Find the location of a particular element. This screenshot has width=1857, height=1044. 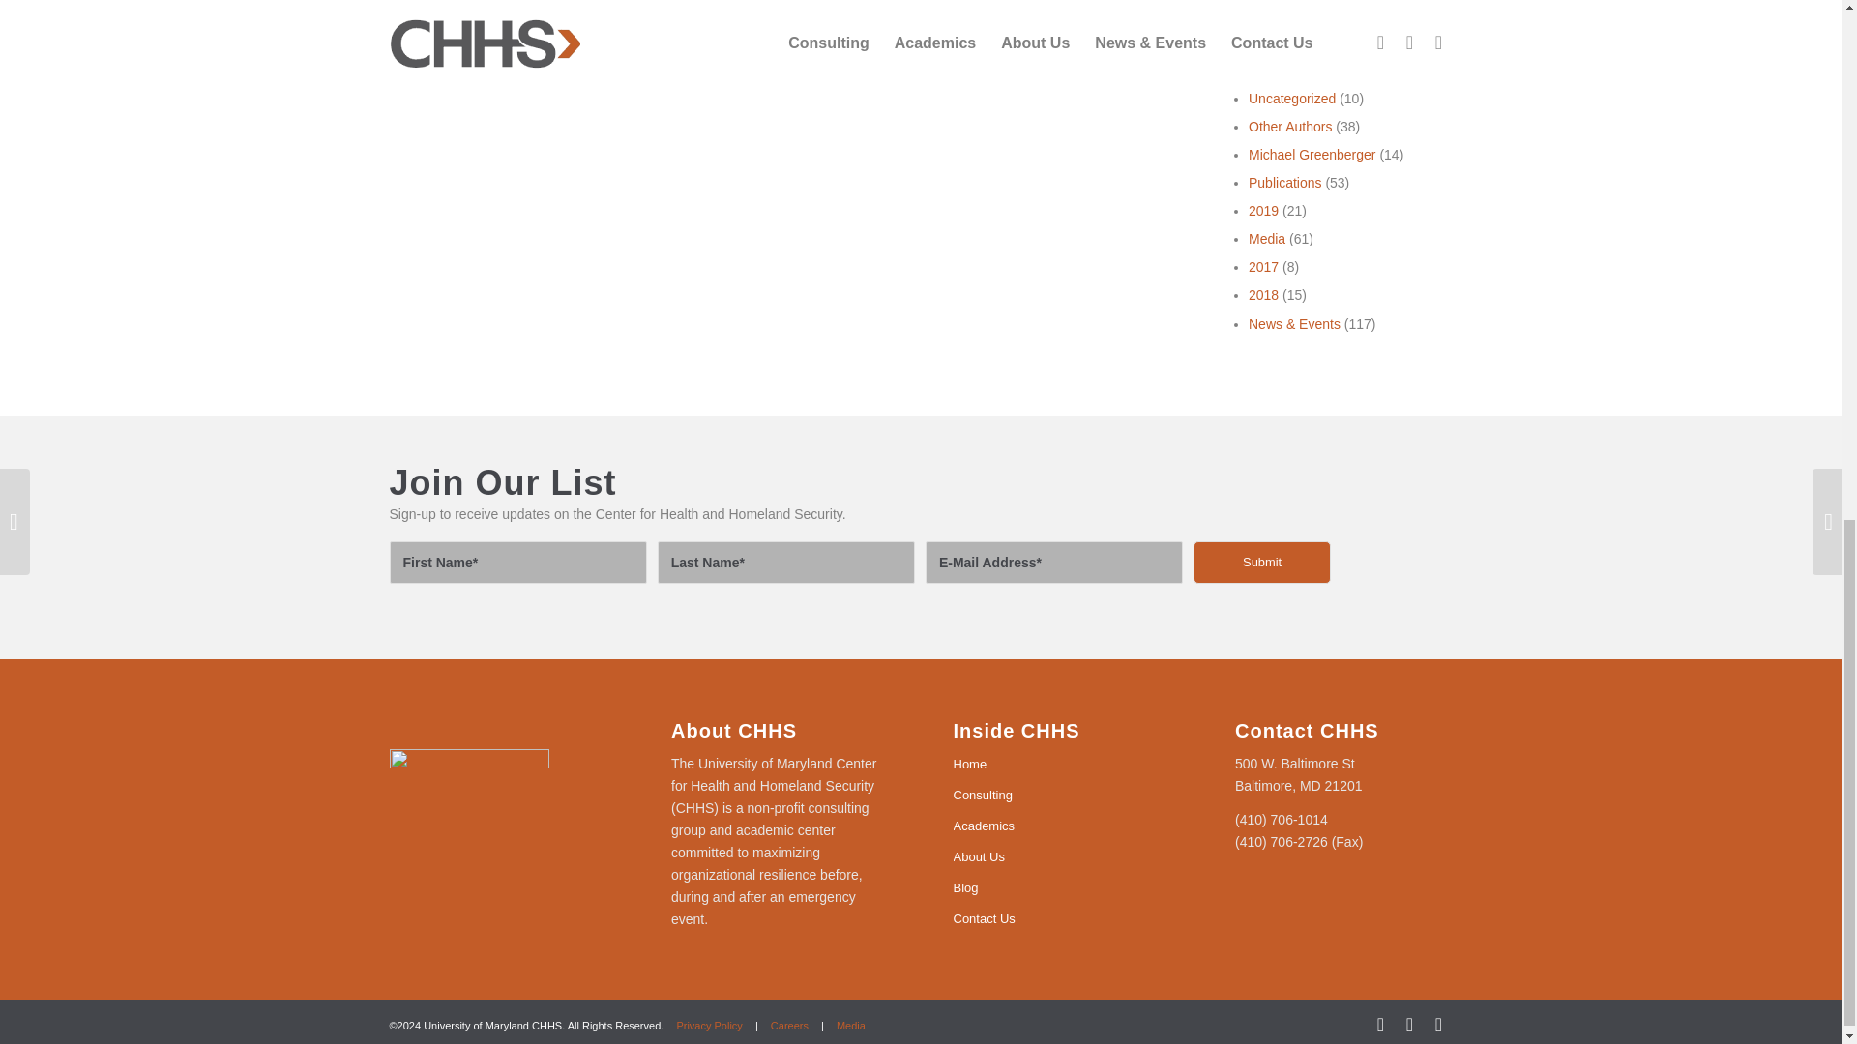

Facebook is located at coordinates (1379, 1025).